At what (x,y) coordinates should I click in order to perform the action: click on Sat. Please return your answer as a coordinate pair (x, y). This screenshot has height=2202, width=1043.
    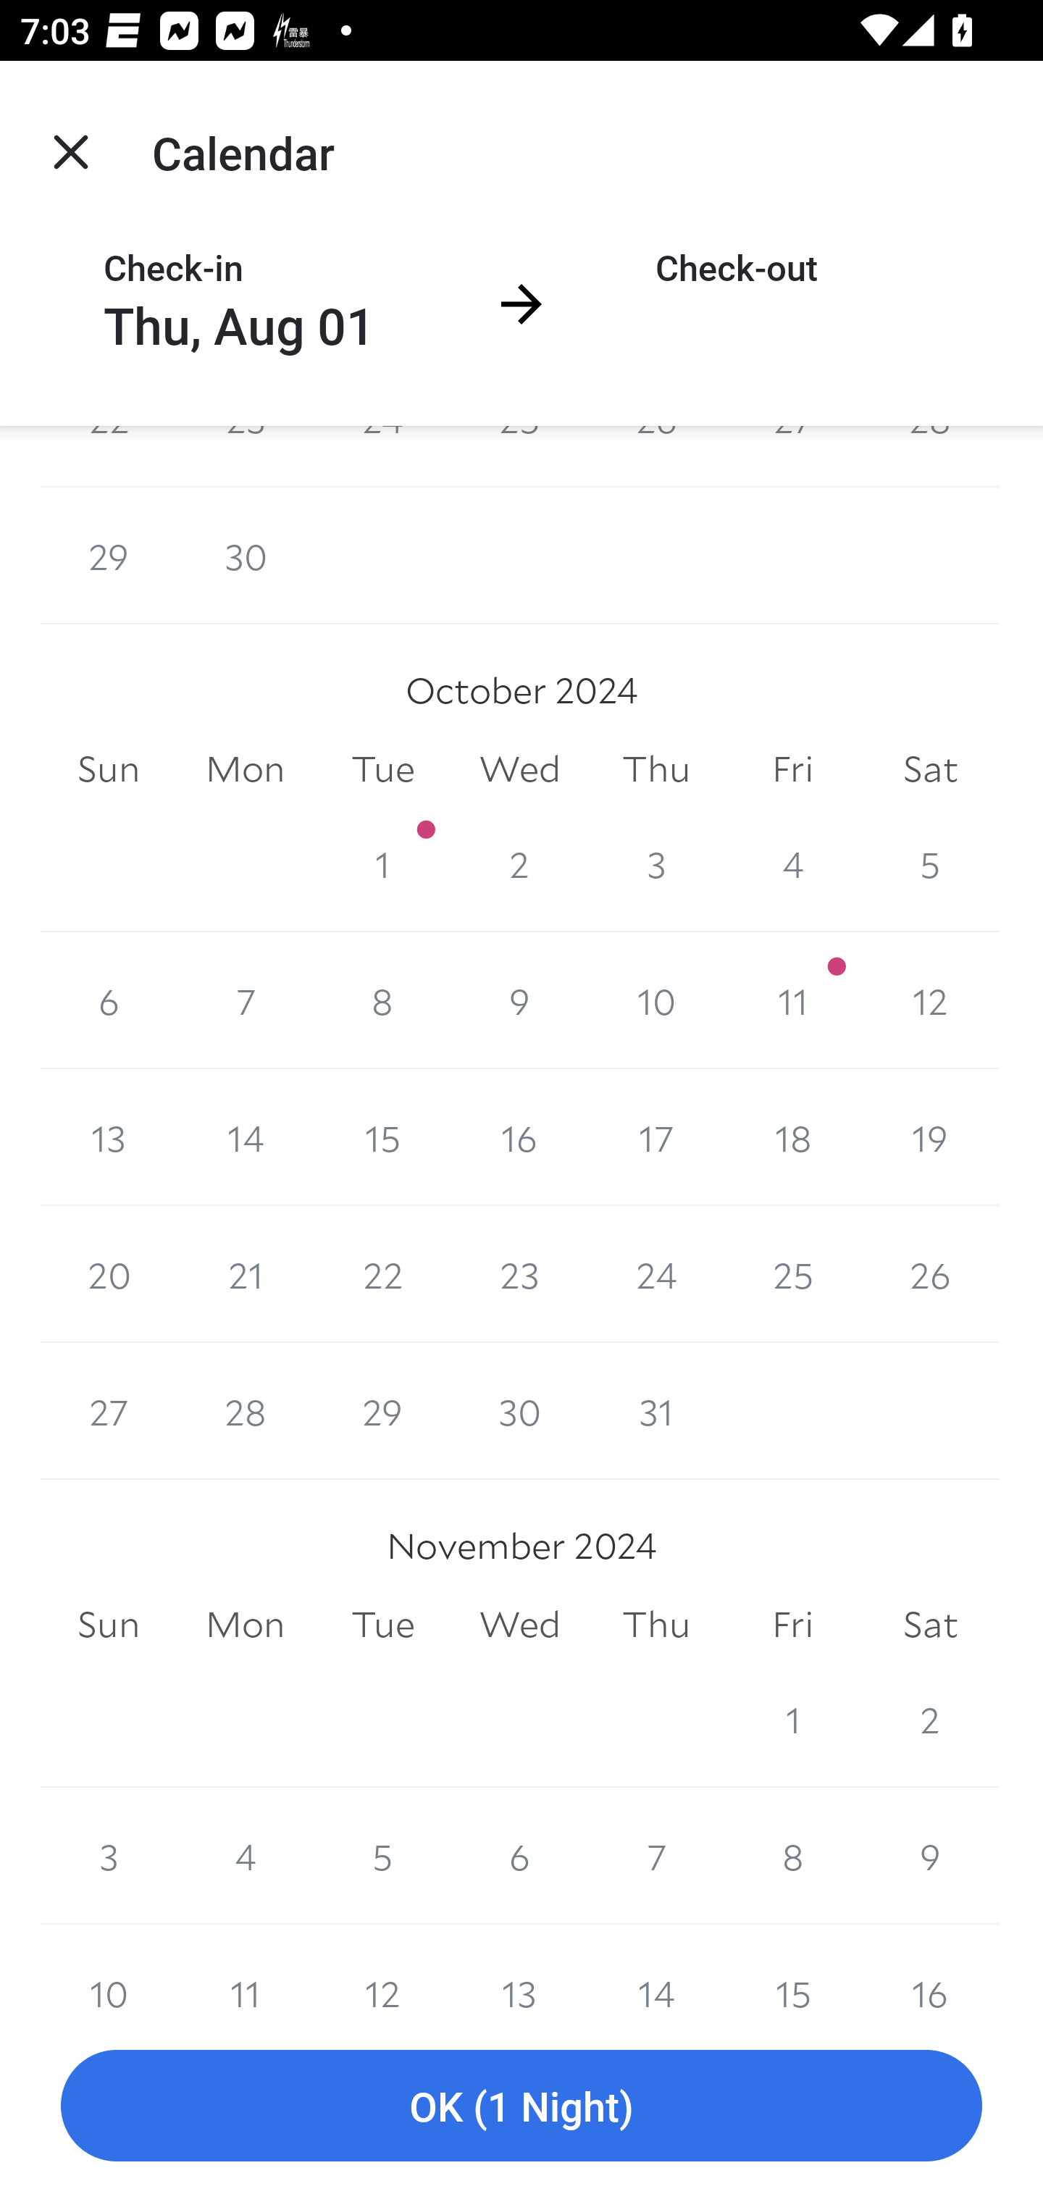
    Looking at the image, I should click on (930, 1625).